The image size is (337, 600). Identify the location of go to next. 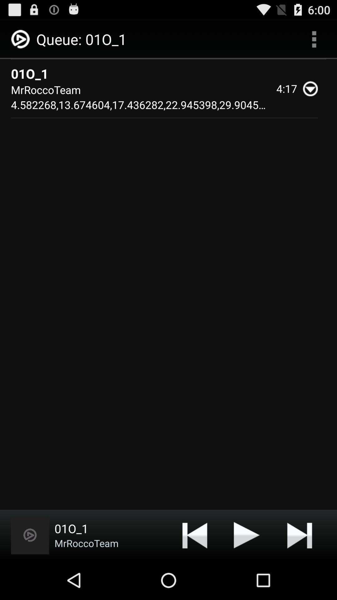
(300, 535).